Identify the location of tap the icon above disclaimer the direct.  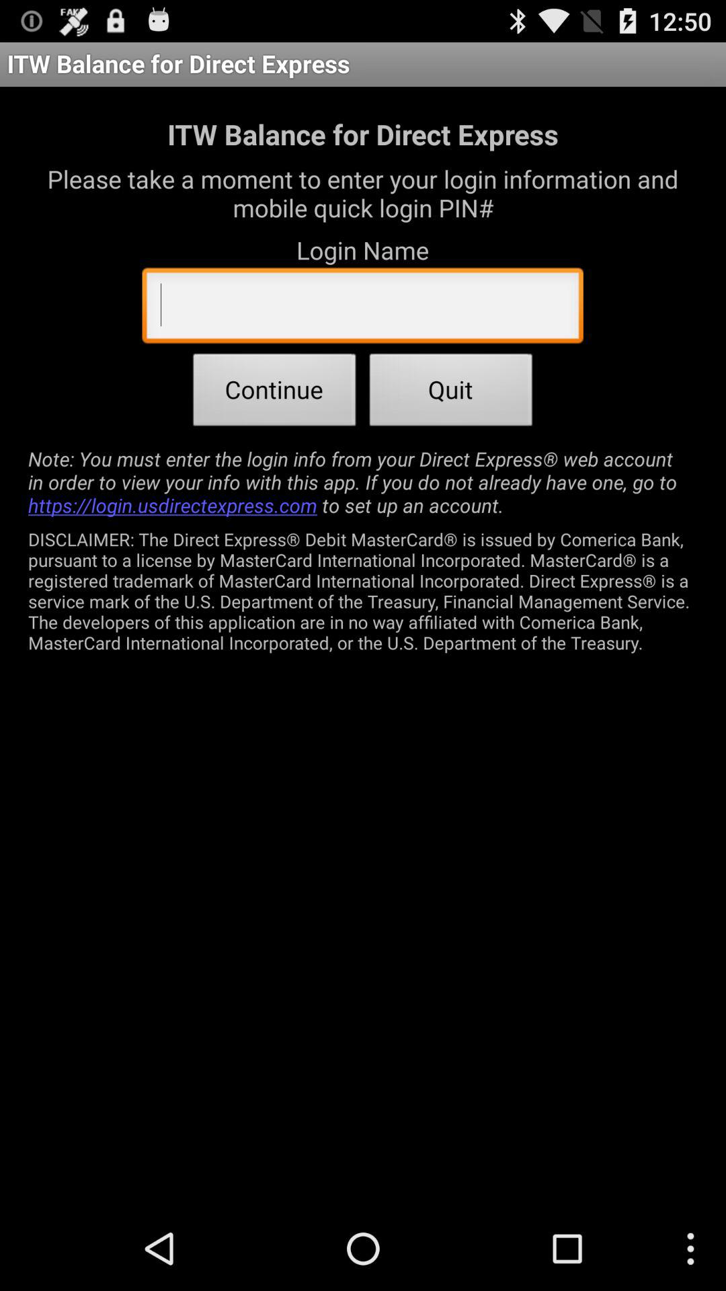
(363, 481).